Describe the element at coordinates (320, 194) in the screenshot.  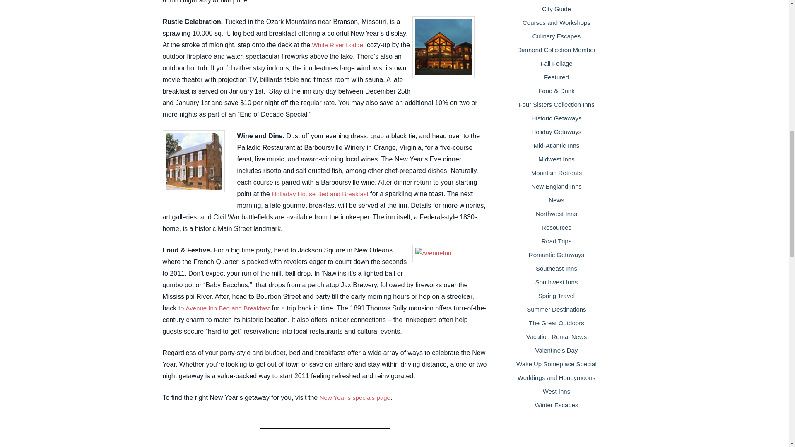
I see `Holladay House Bed and Breakfast` at that location.